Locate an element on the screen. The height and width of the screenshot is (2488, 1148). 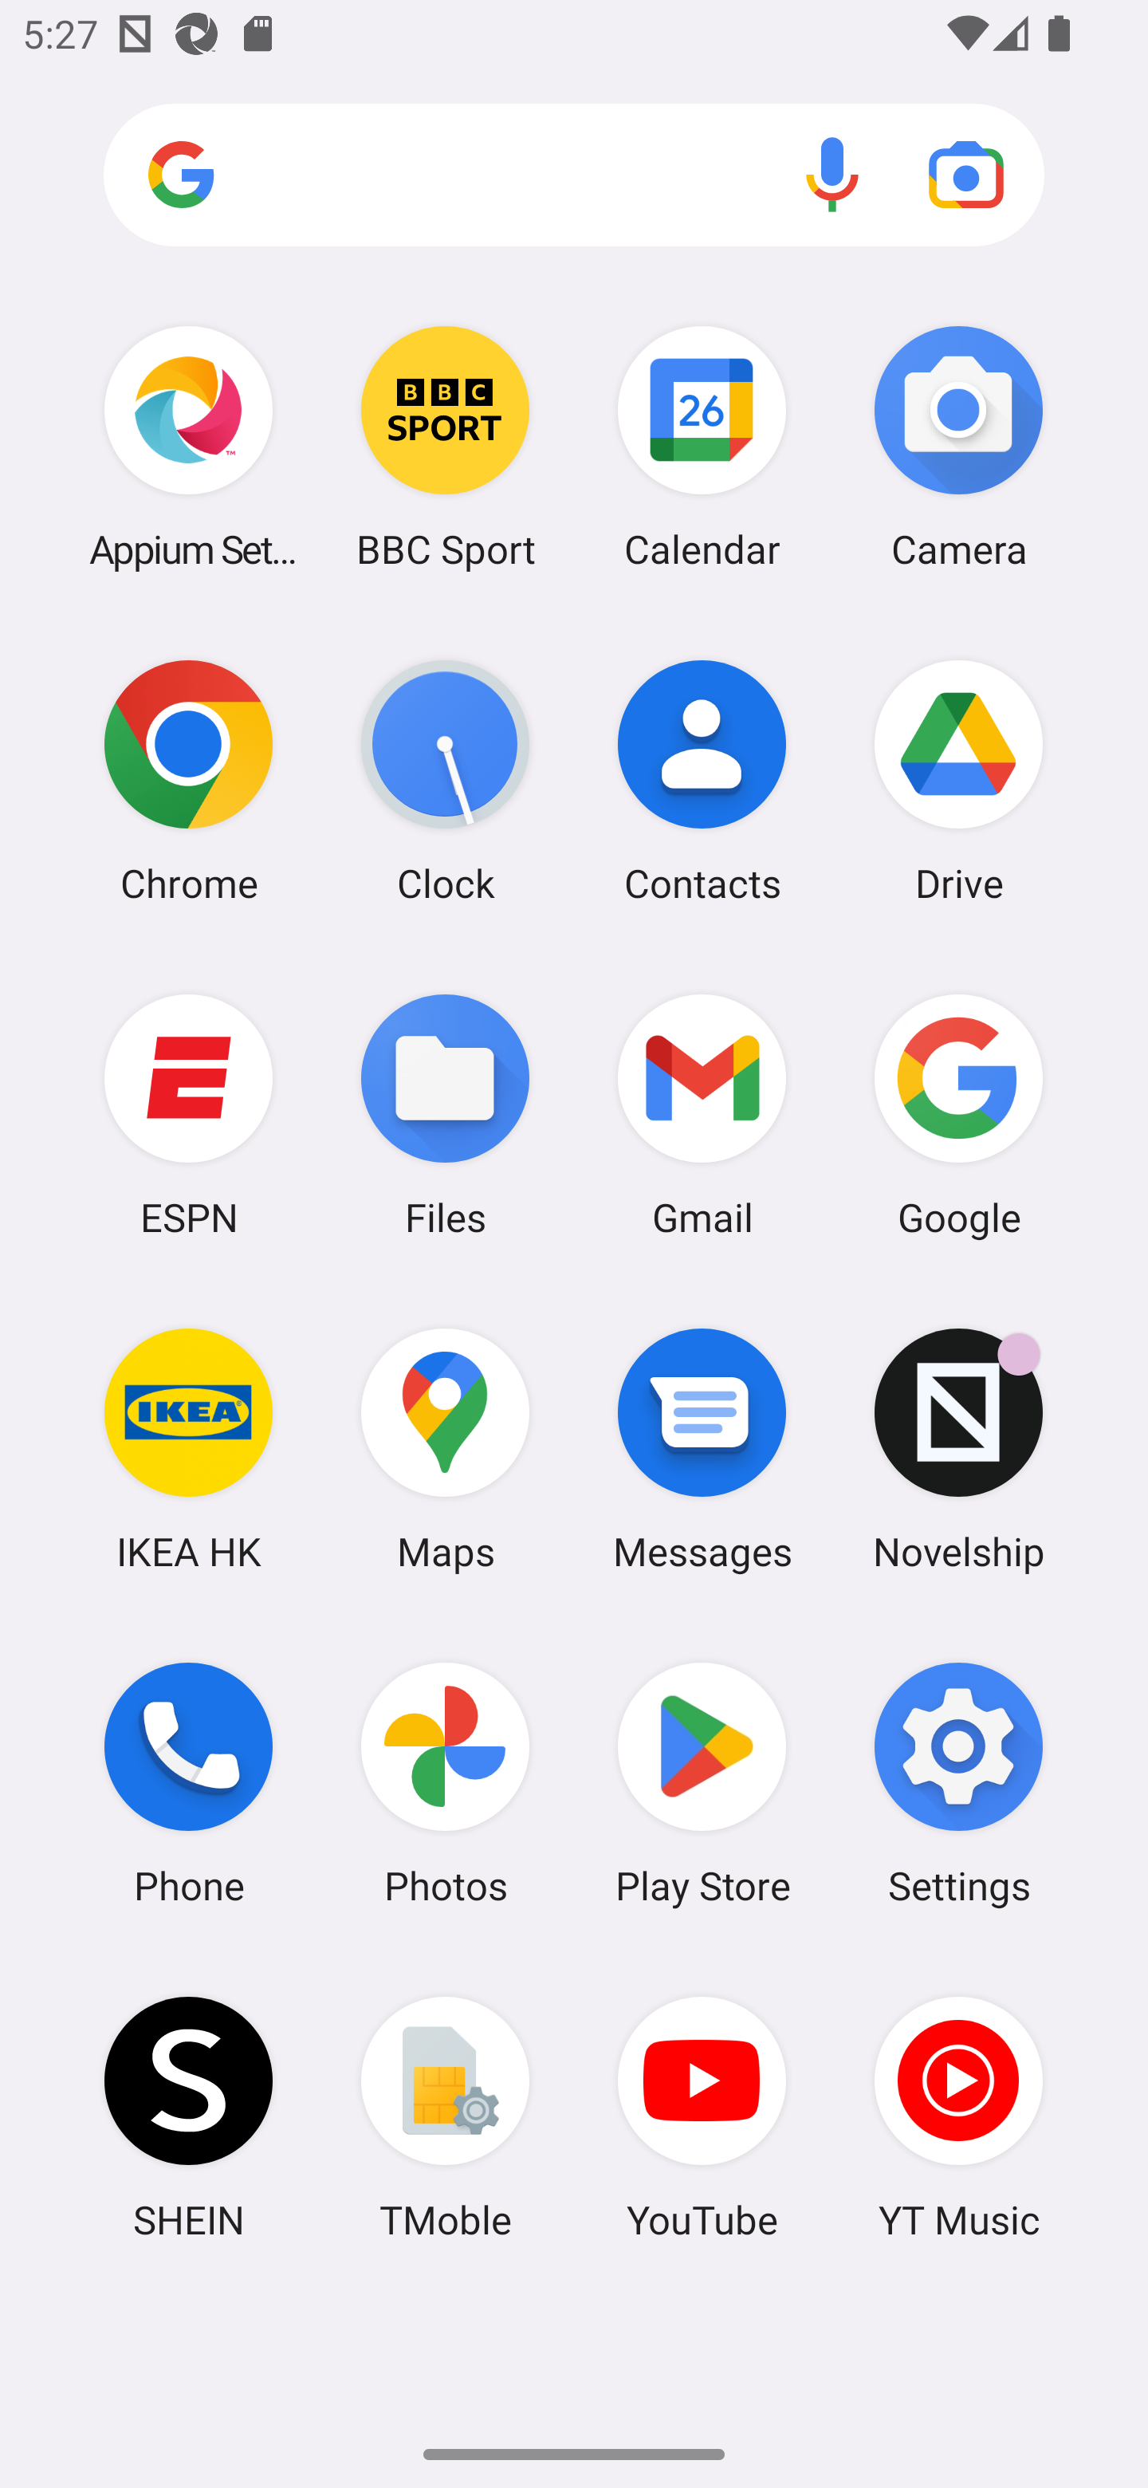
TMoble is located at coordinates (445, 2117).